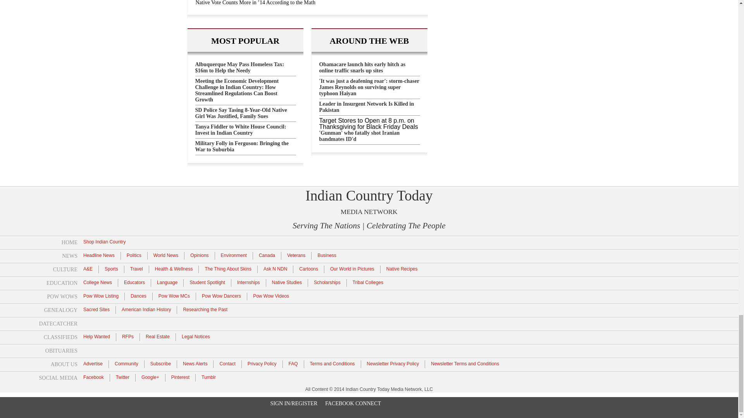 The image size is (744, 418). What do you see at coordinates (332, 363) in the screenshot?
I see `Terms and Conditions` at bounding box center [332, 363].